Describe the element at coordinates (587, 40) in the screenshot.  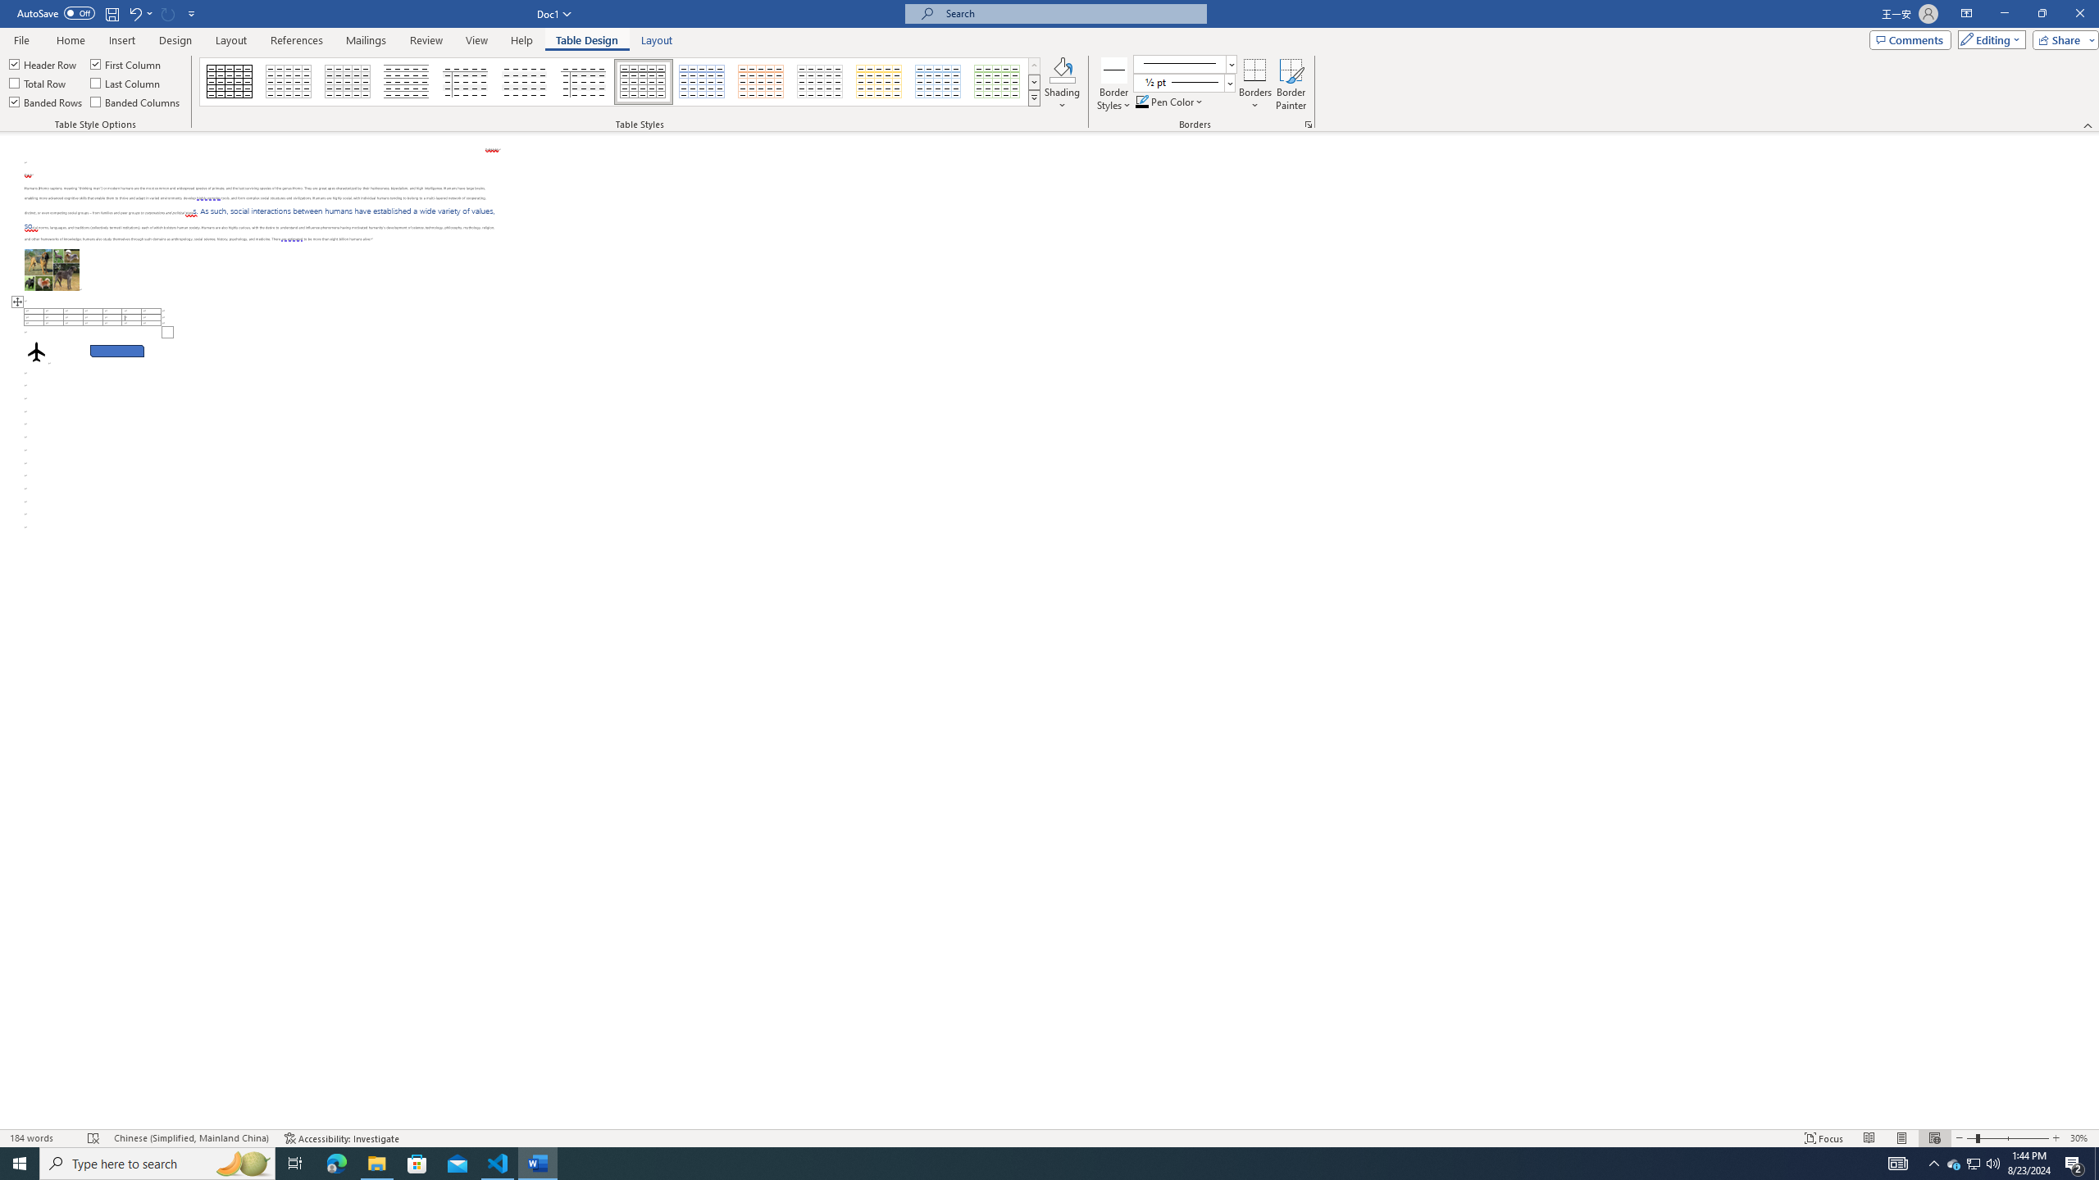
I see `Table Design` at that location.